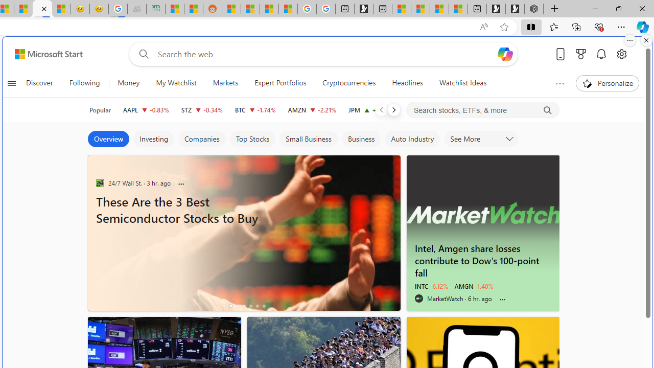 Image resolution: width=654 pixels, height=368 pixels. I want to click on Nordace - Nordace Siena Is Not An Ordinary Backpack, so click(533, 9).